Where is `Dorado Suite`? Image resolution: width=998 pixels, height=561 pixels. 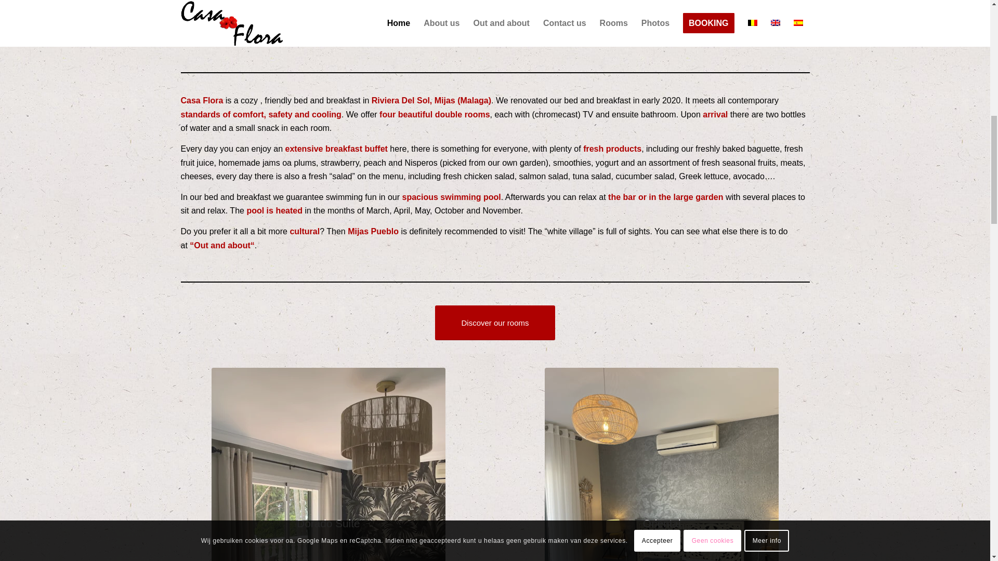 Dorado Suite is located at coordinates (329, 464).